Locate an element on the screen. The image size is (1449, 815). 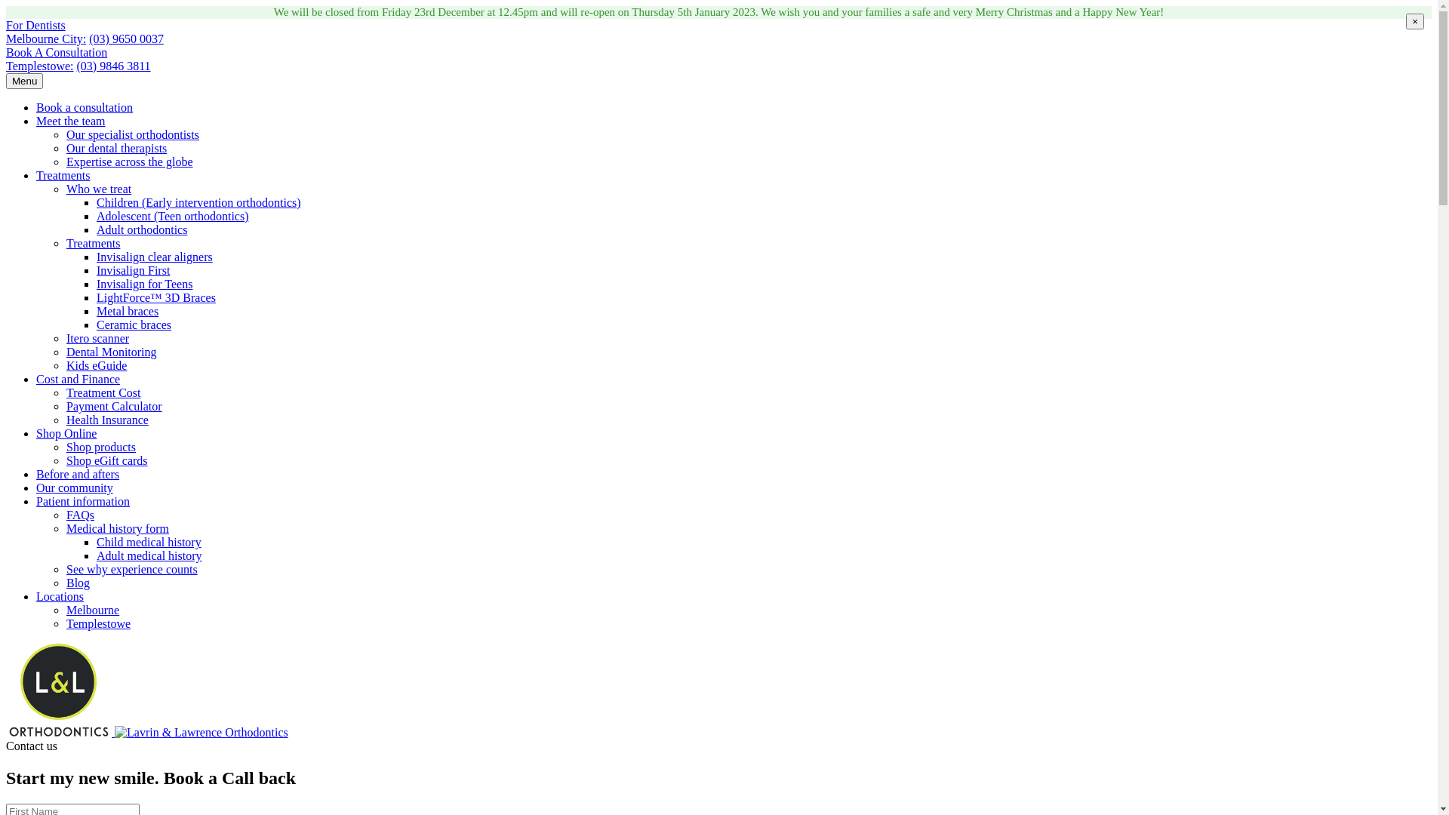
Treatments is located at coordinates (94, 243).